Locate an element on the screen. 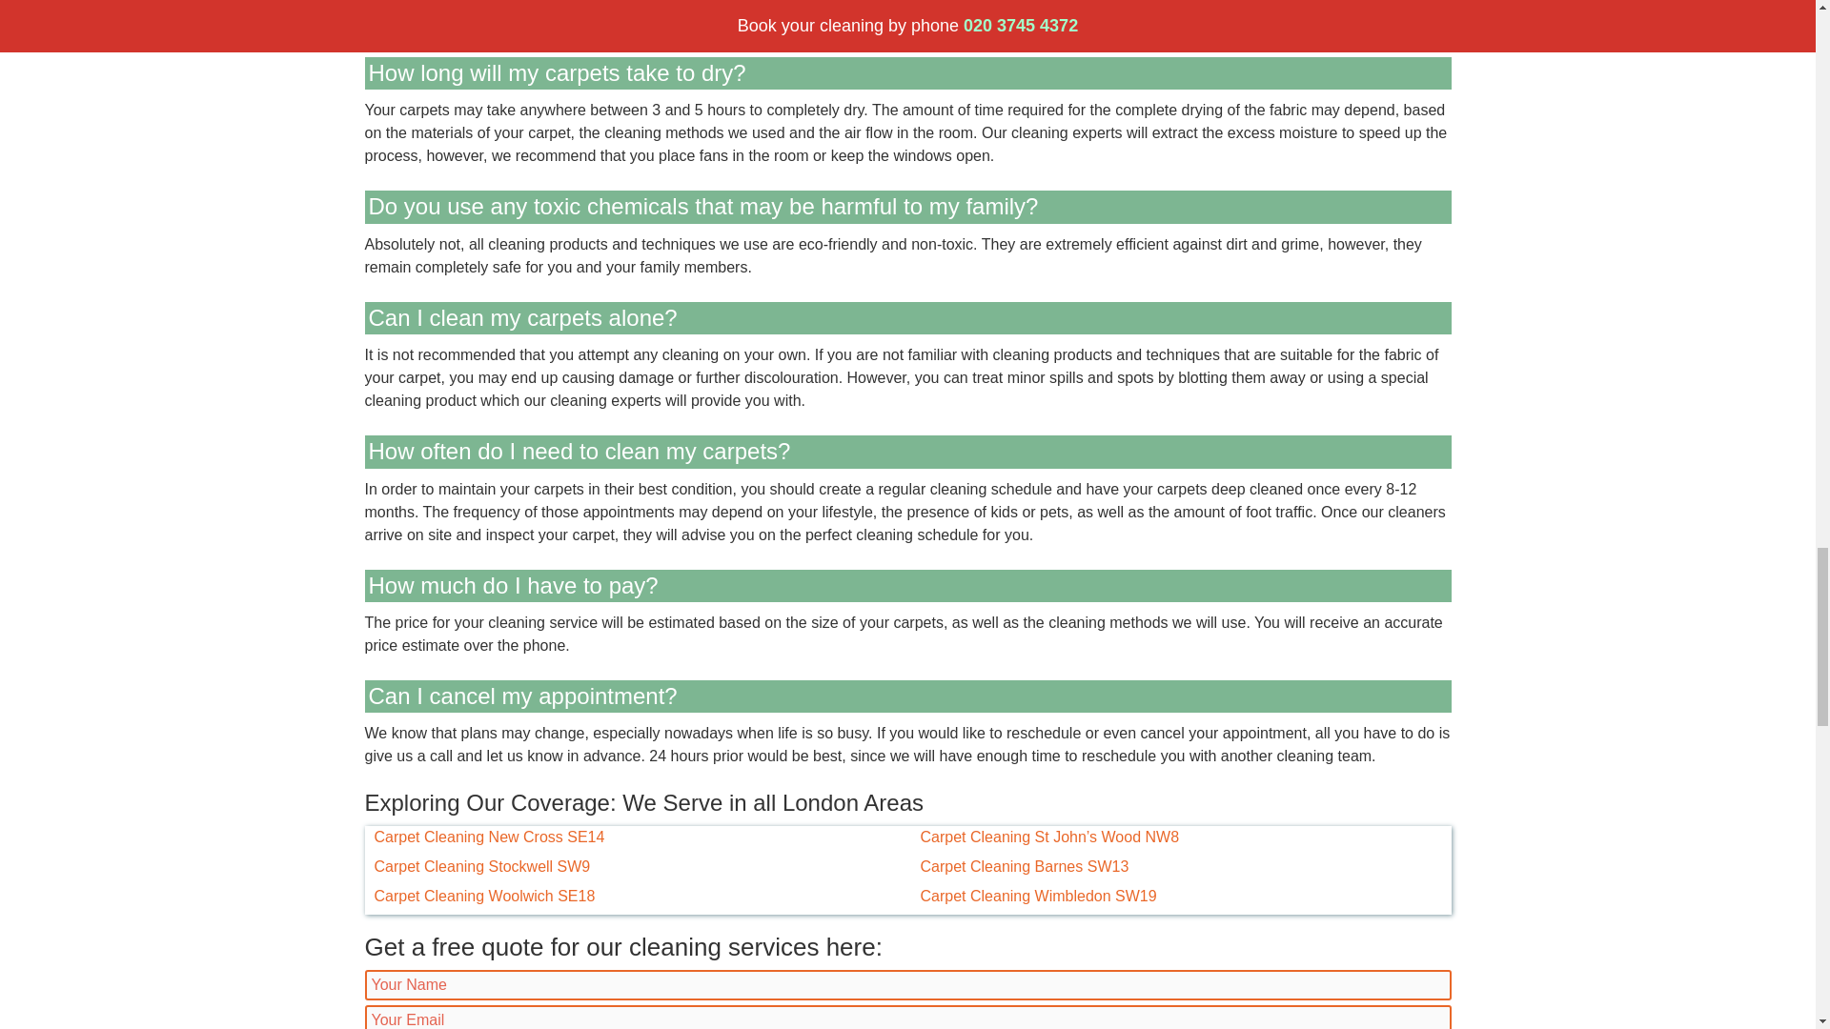 The height and width of the screenshot is (1029, 1830). Carpet Cleaning Barnes SW13 is located at coordinates (1024, 867).